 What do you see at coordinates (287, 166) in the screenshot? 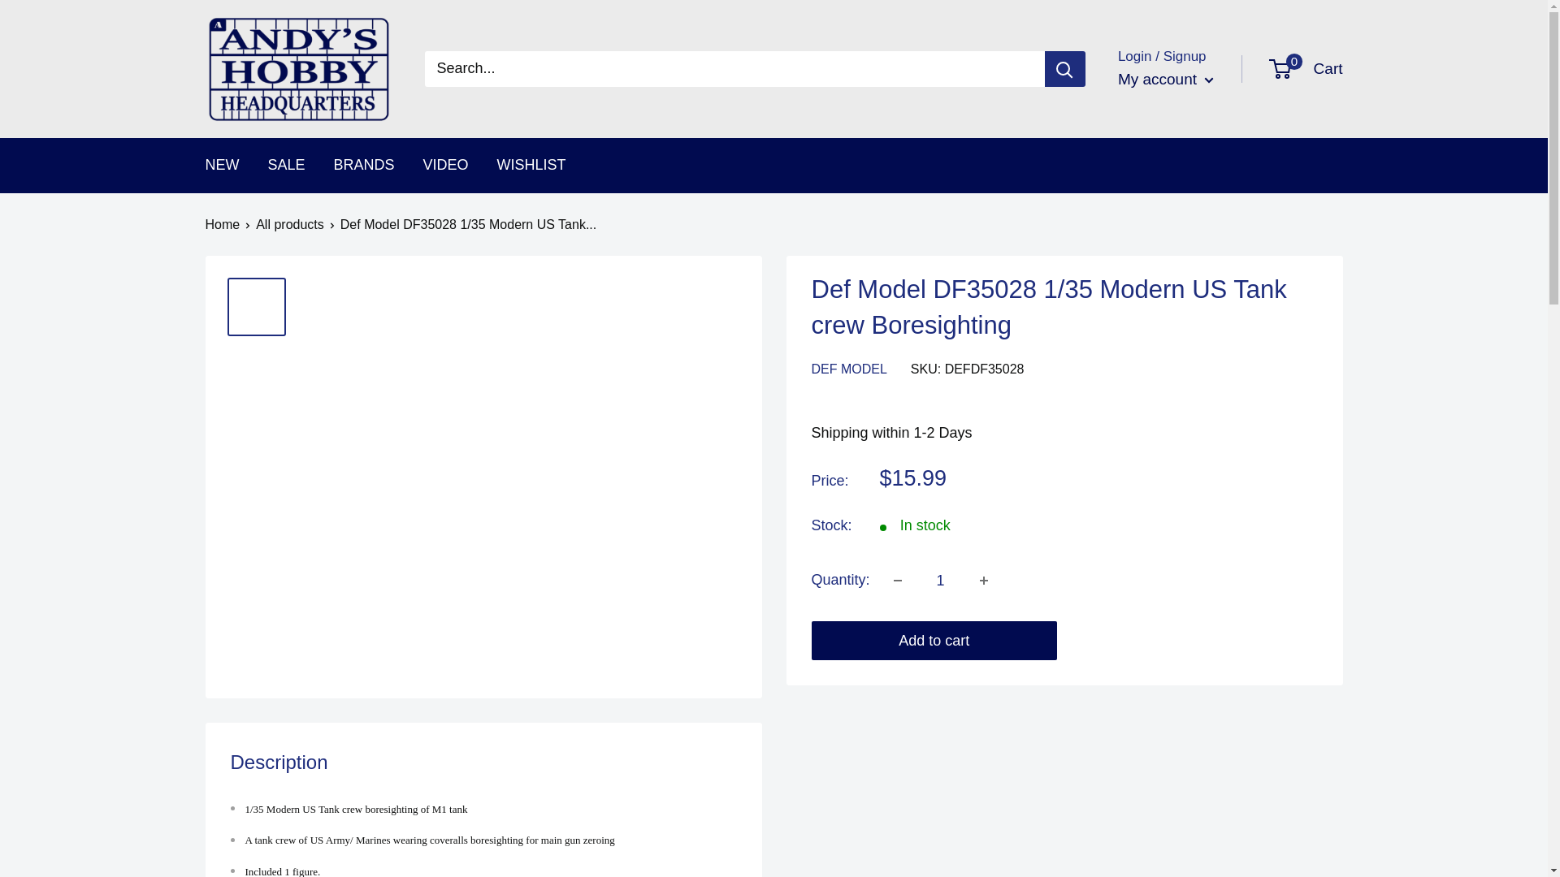
I see `Decrease quantity by 1` at bounding box center [287, 166].